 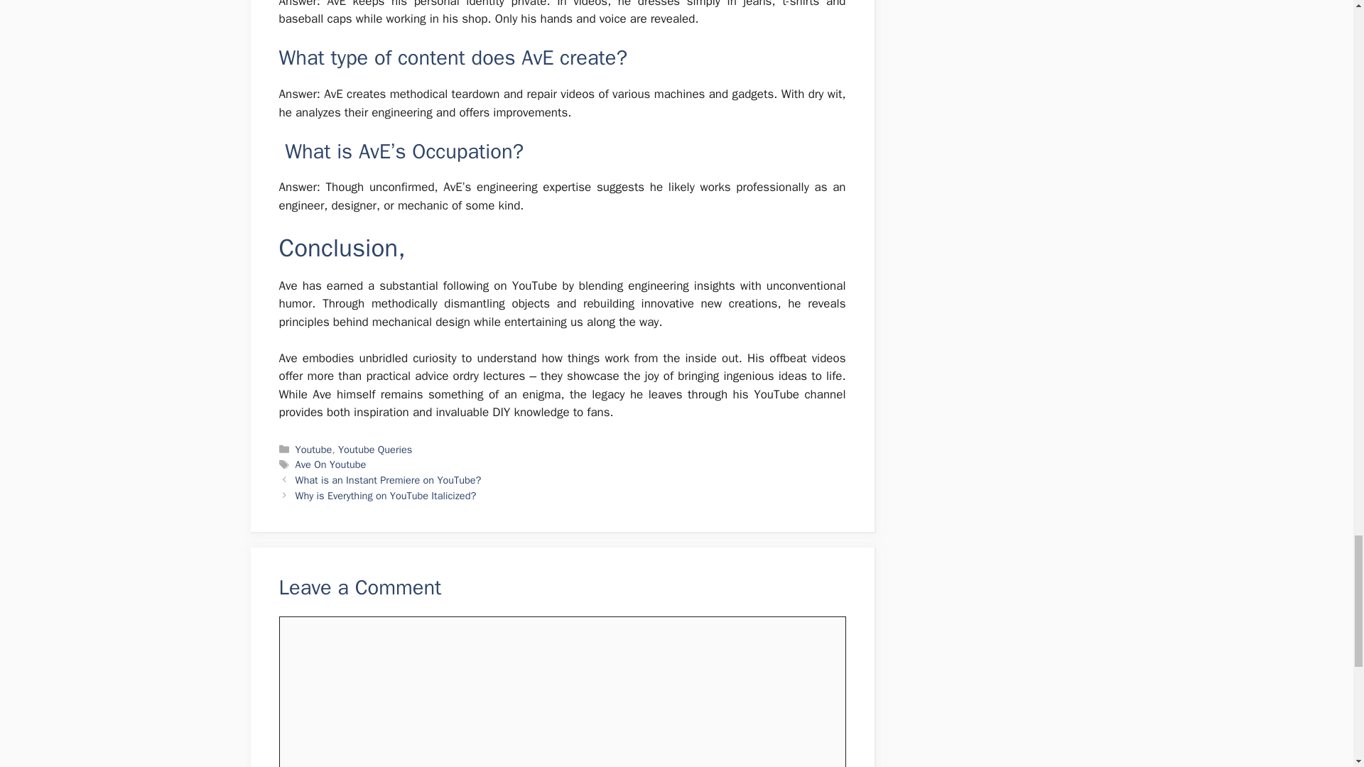 I want to click on Ave On Youtube, so click(x=331, y=464).